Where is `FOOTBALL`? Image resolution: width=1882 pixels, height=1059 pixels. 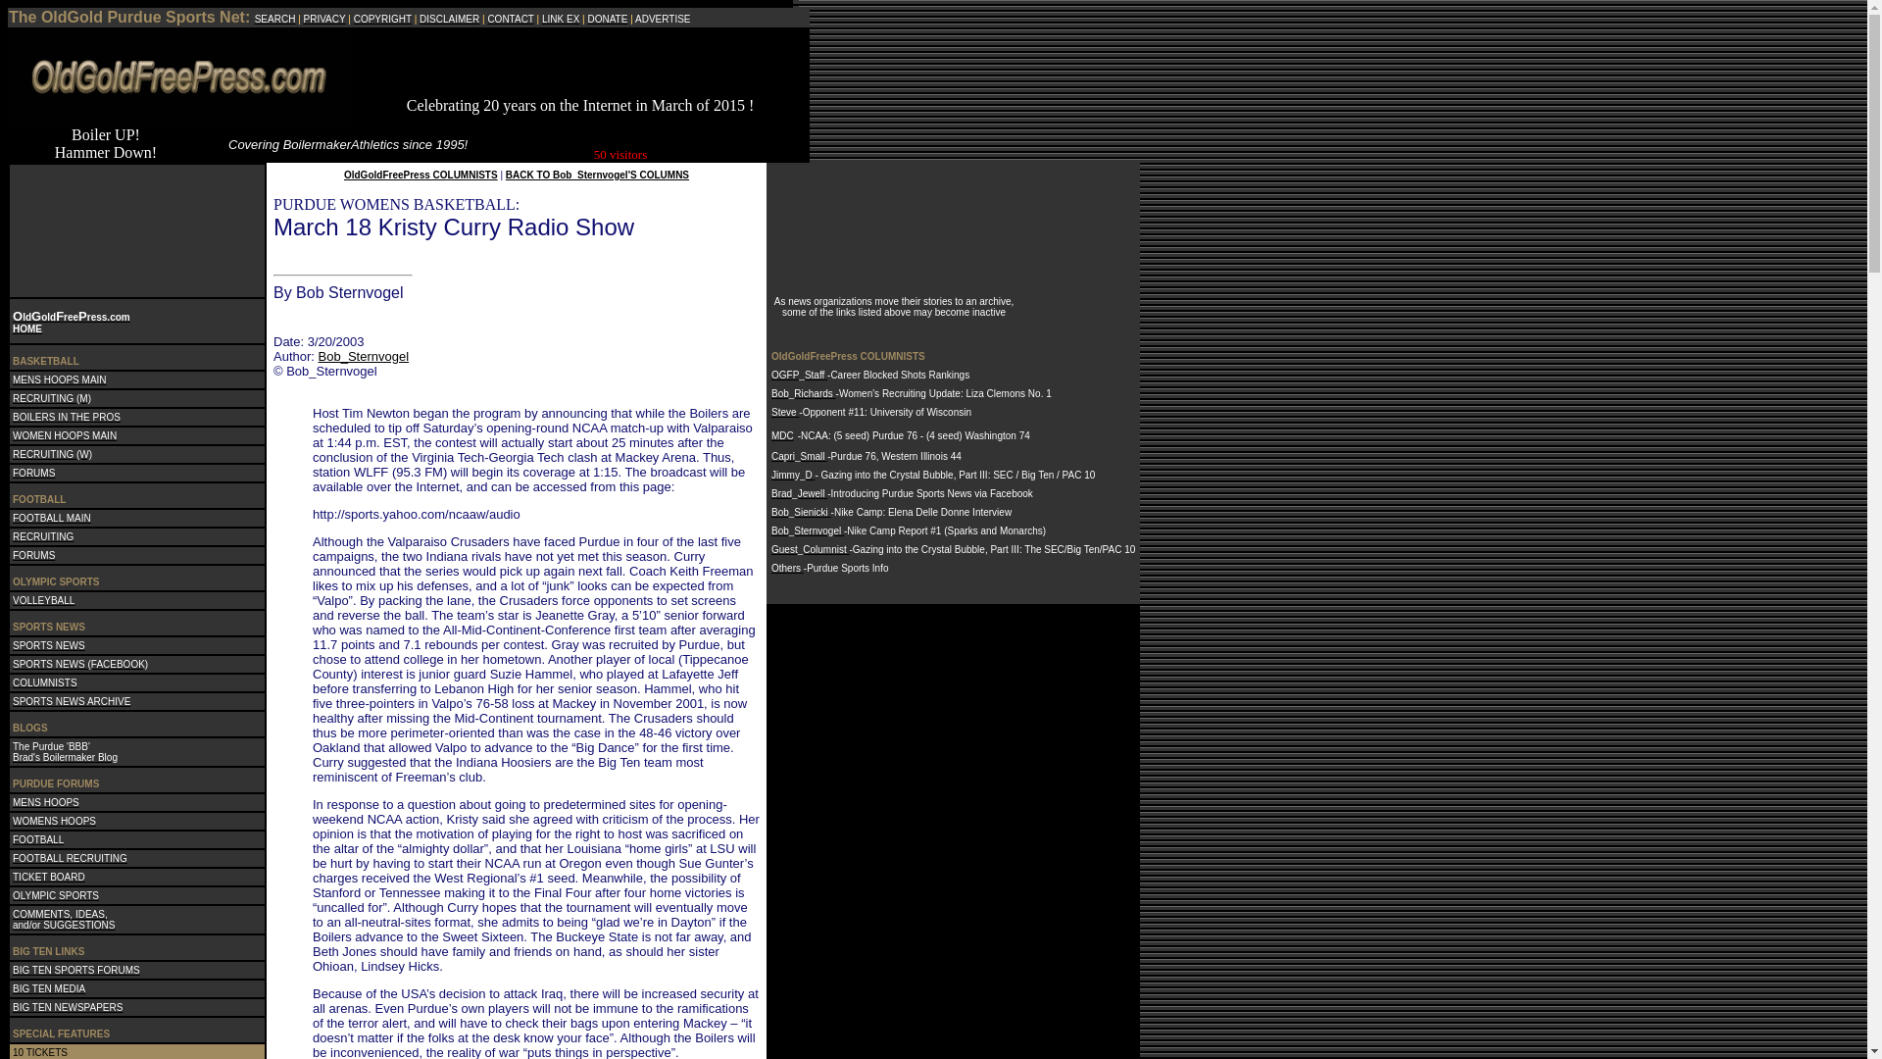
FOOTBALL is located at coordinates (38, 837).